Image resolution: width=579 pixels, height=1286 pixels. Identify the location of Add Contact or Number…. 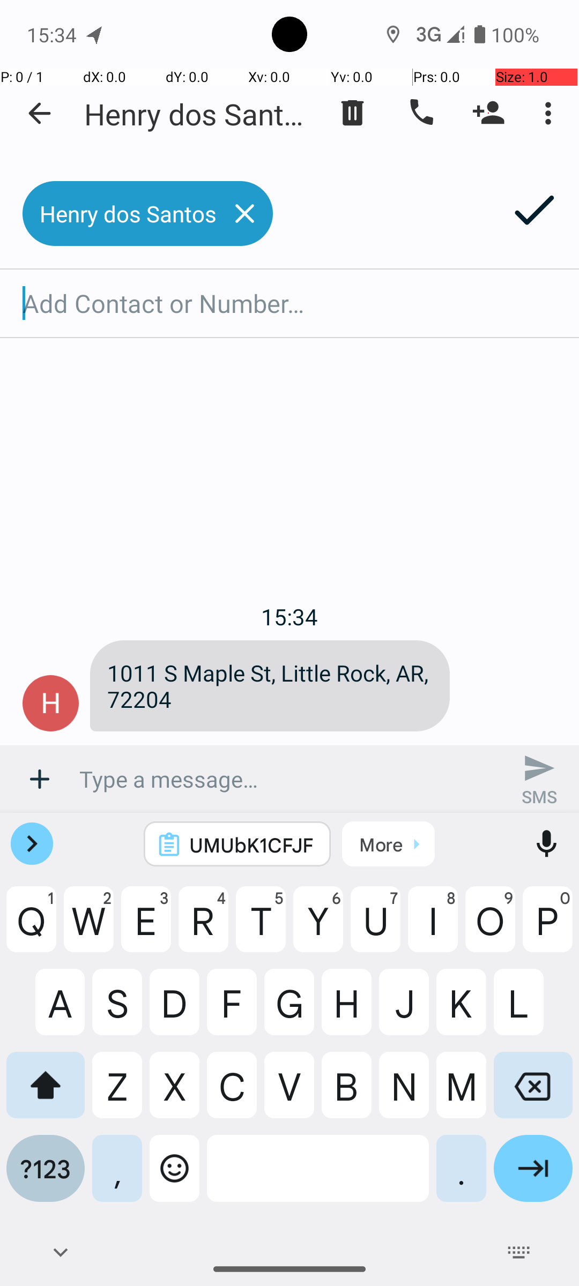
(289, 303).